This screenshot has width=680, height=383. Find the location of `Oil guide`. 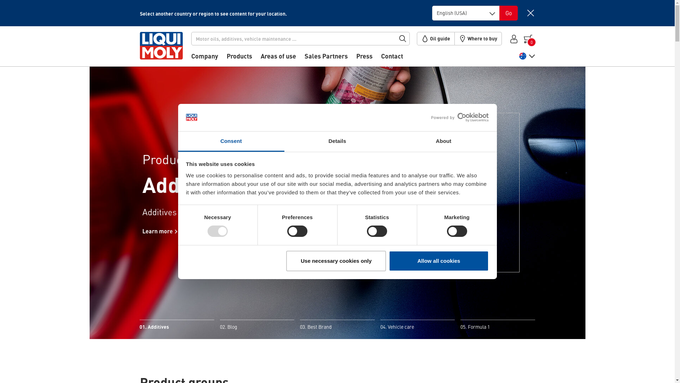

Oil guide is located at coordinates (436, 39).